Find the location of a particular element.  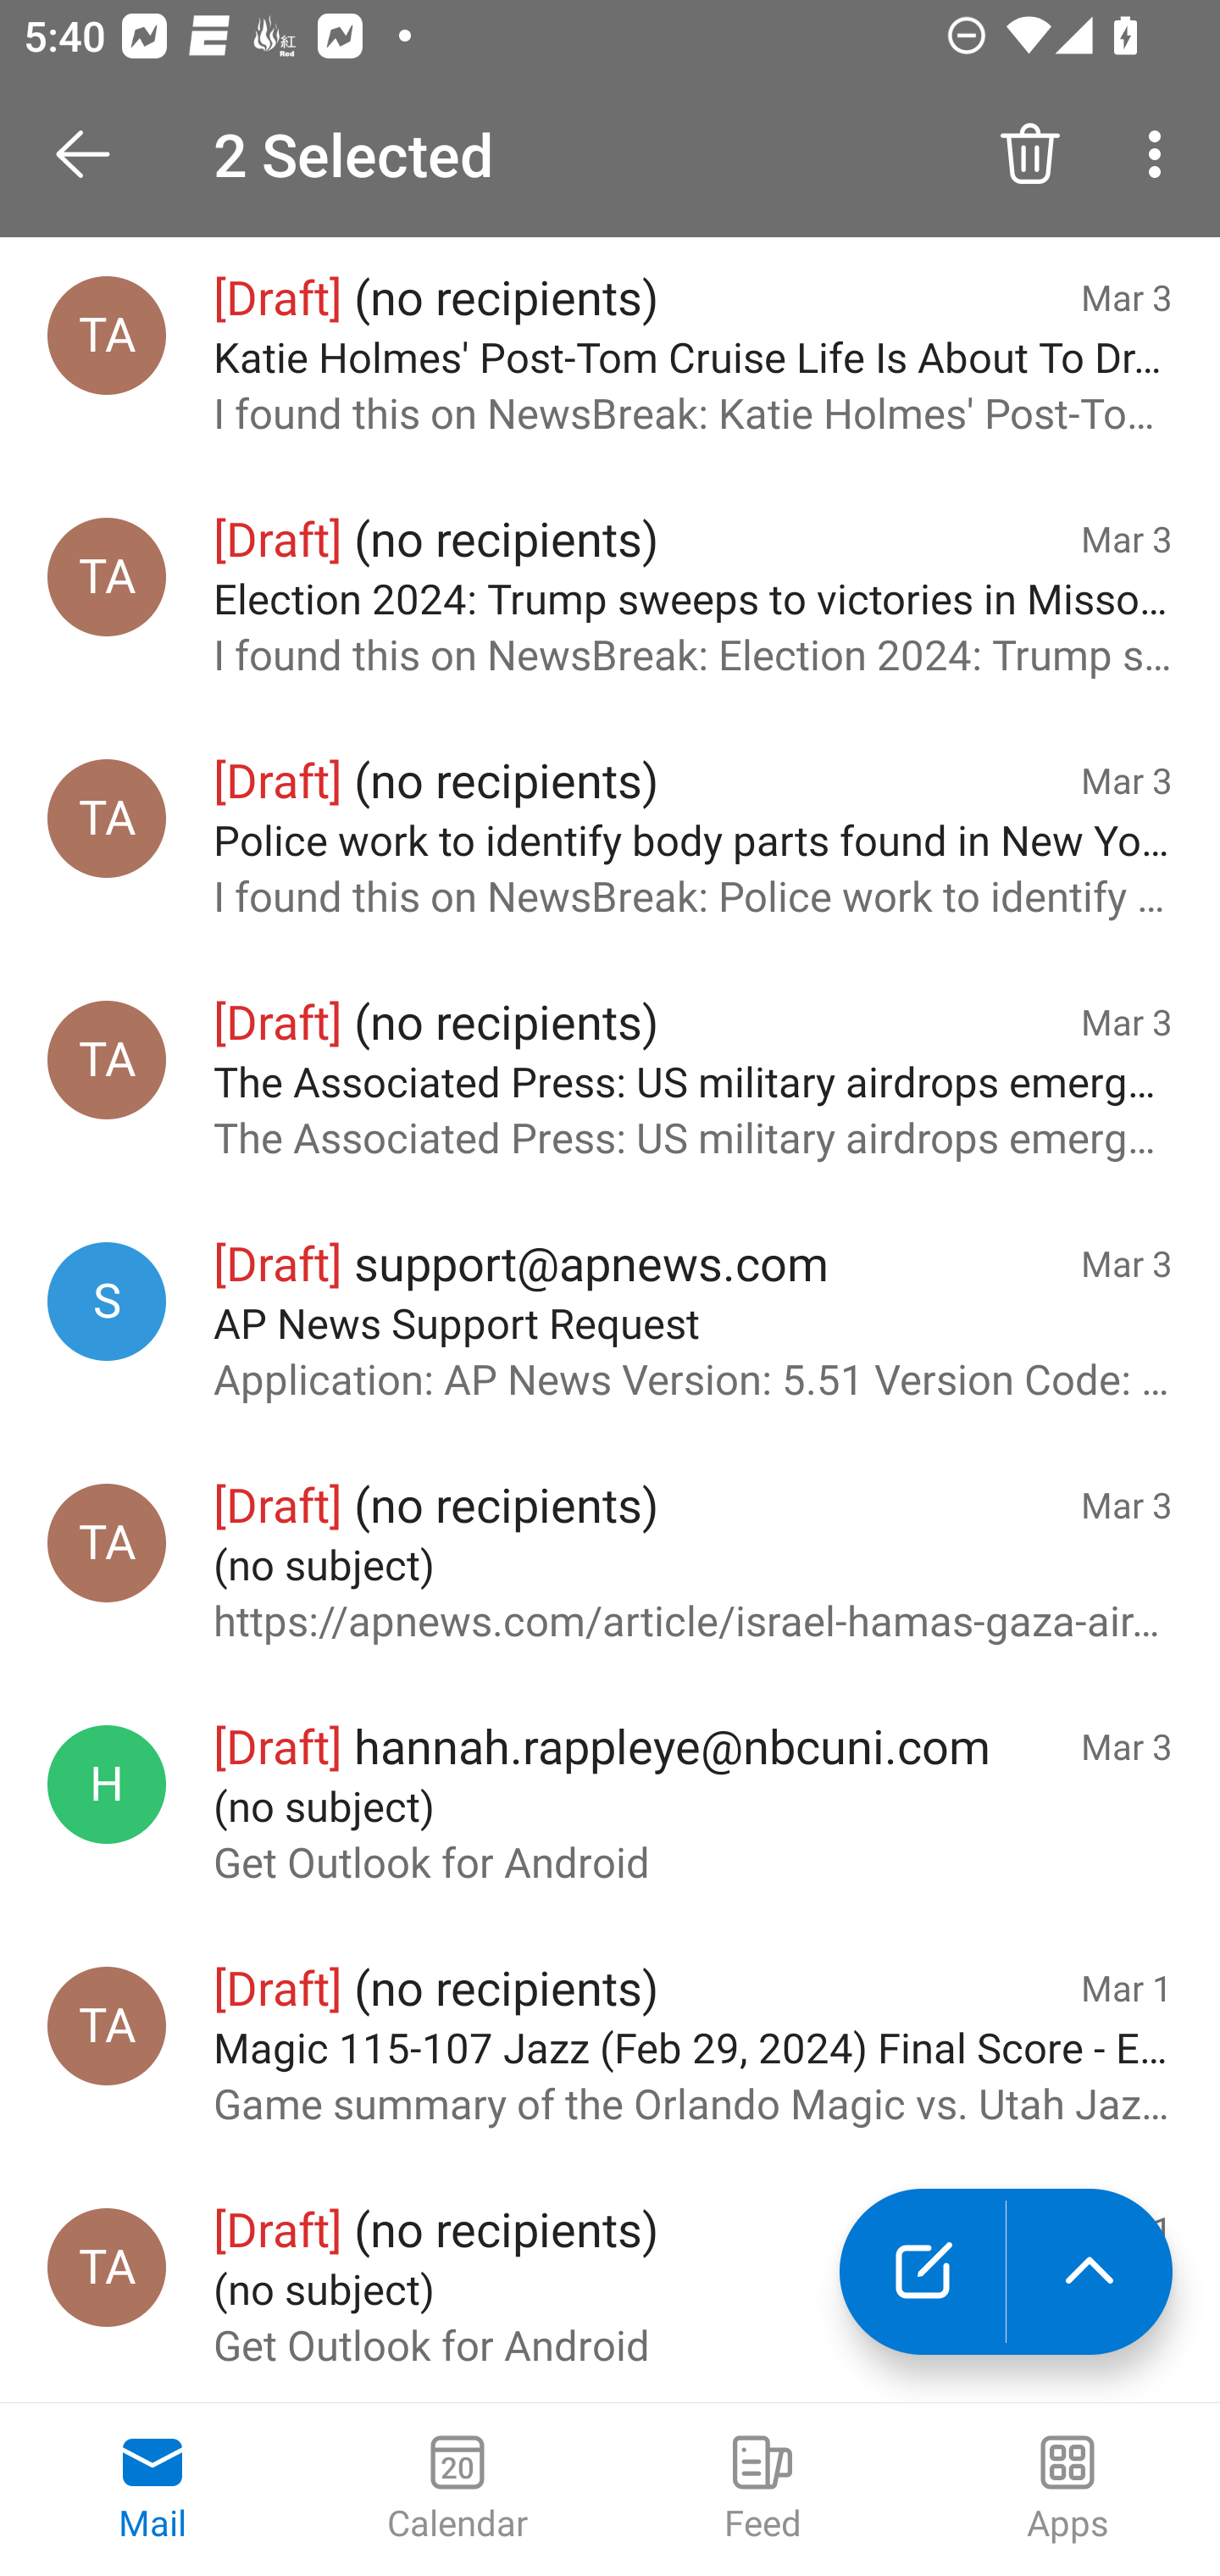

Test Appium, testappium002@outlook.com is located at coordinates (107, 1059).